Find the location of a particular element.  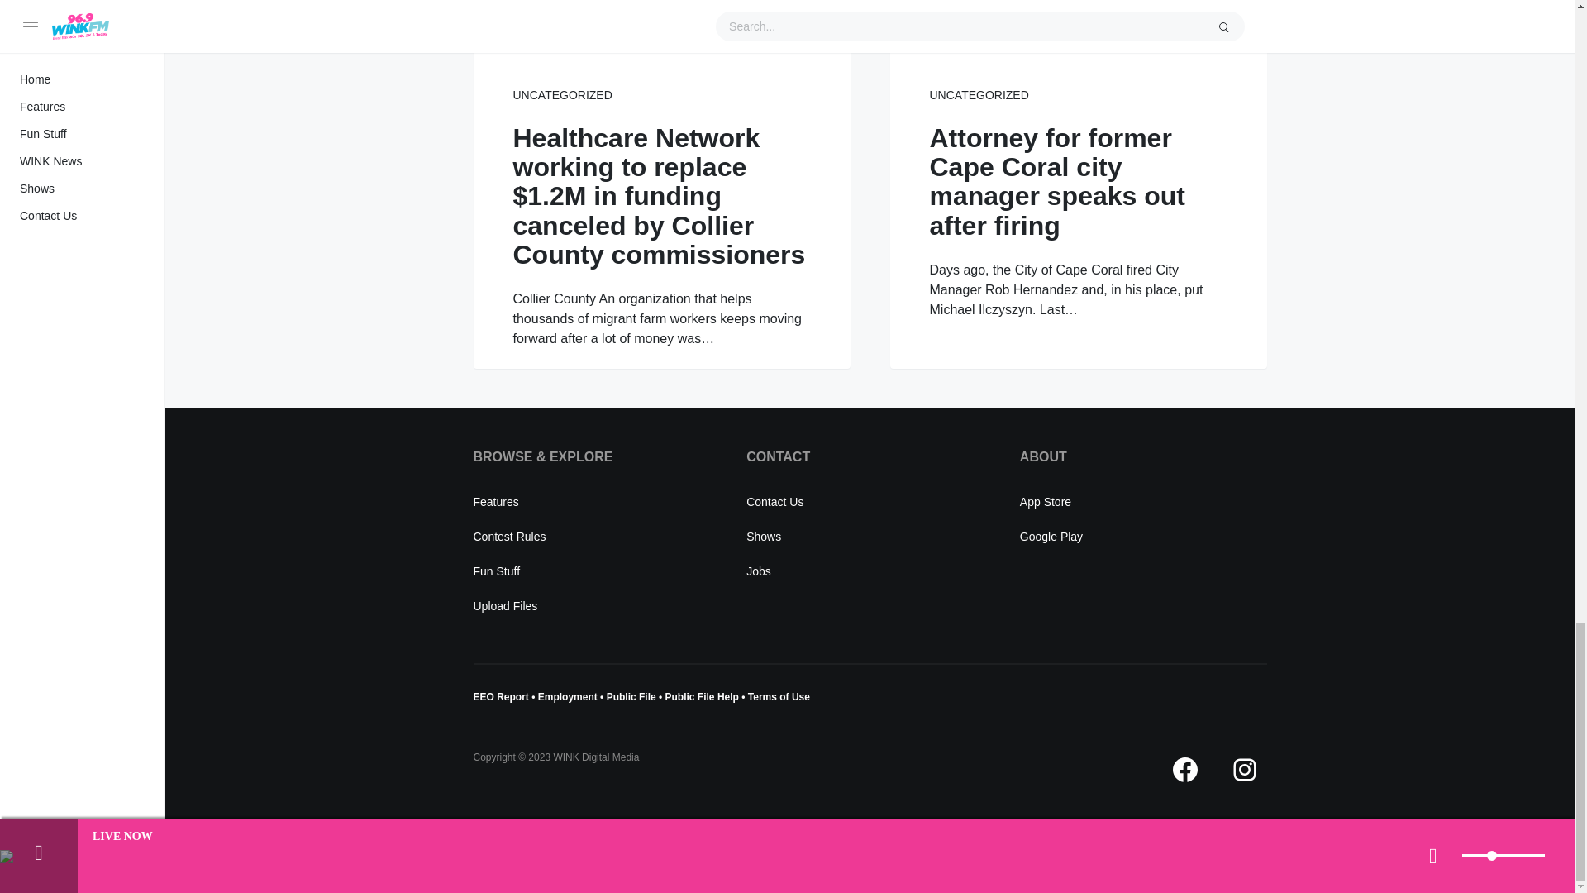

Terms of Use is located at coordinates (779, 696).